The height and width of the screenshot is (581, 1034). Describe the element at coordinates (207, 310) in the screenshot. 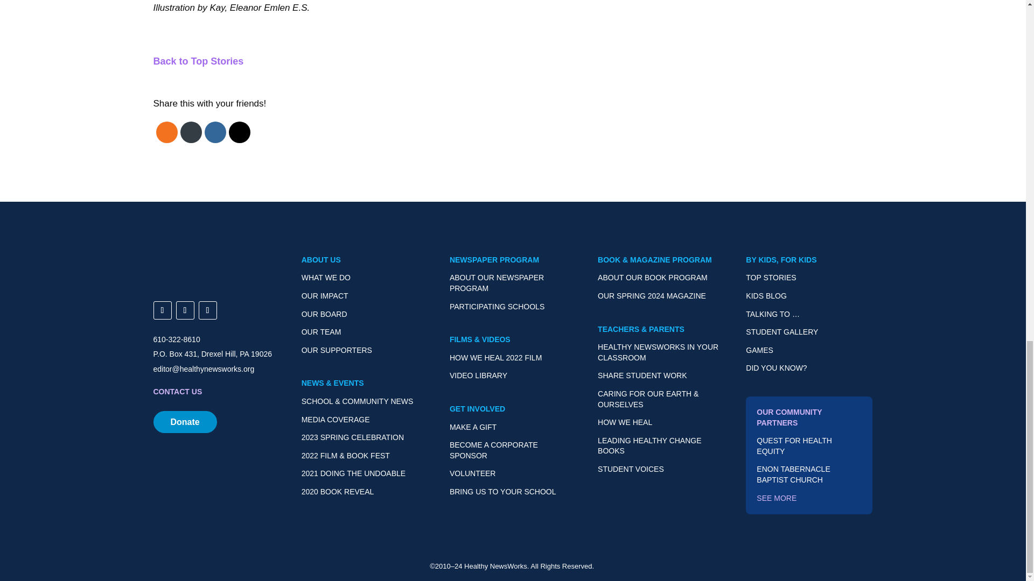

I see `Follow on LinkedIn` at that location.